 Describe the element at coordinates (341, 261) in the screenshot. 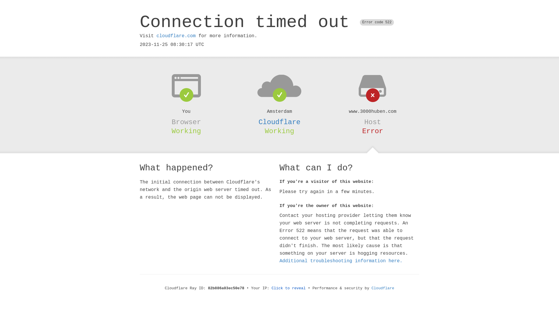

I see `Additional troubleshooting information here.` at that location.